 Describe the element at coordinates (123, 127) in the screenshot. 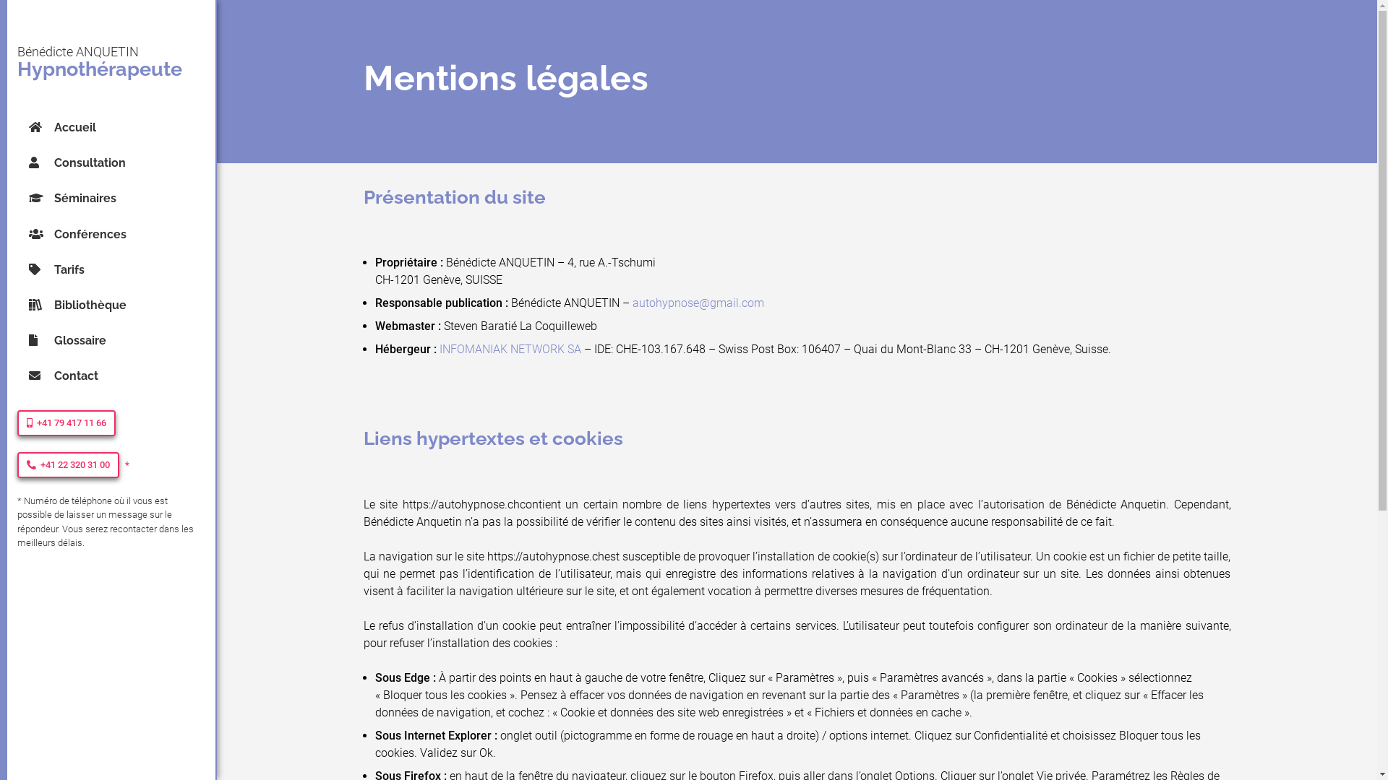

I see `Accueil` at that location.